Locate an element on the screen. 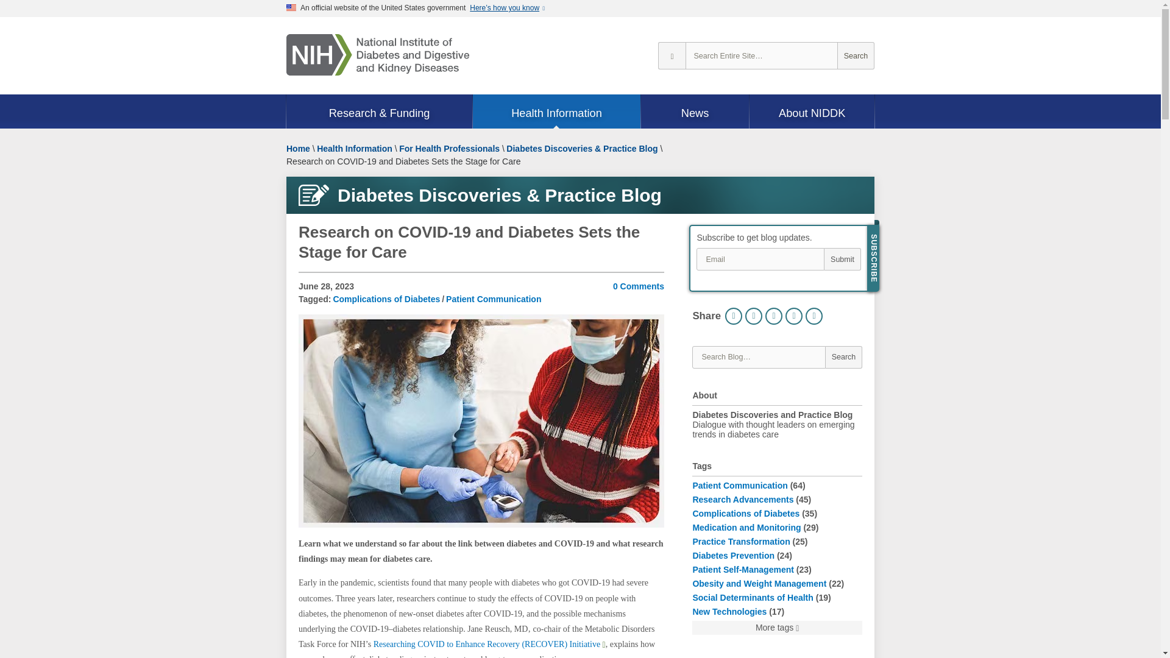 The image size is (1170, 658). Search is located at coordinates (856, 56).